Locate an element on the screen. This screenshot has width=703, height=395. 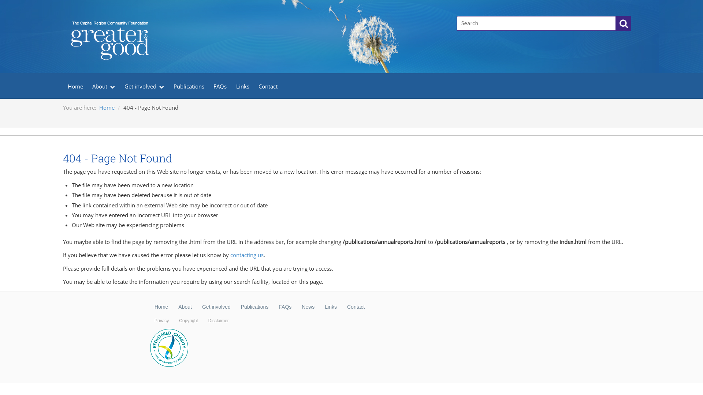
Copyright is located at coordinates (188, 321).